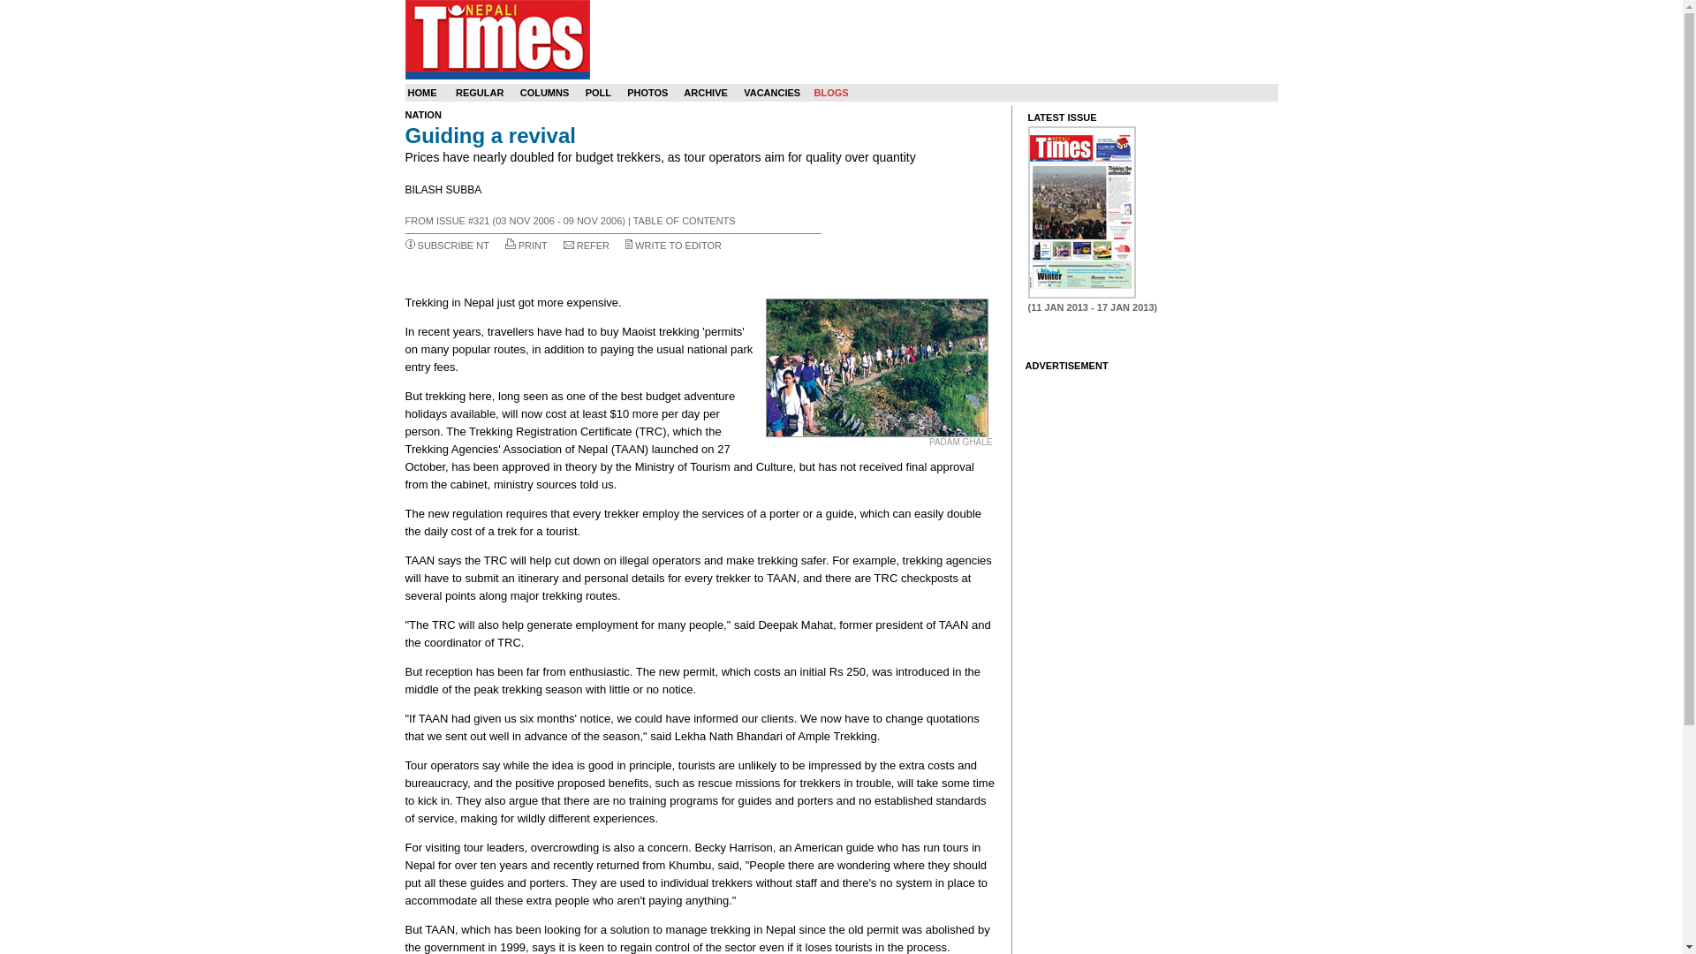 This screenshot has width=1696, height=954. I want to click on HOME, so click(422, 93).